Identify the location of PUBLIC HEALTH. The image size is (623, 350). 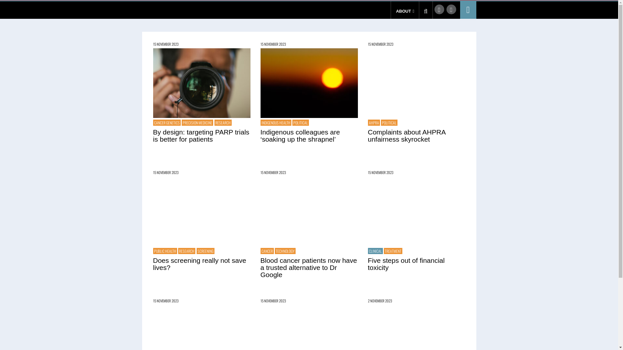
(165, 251).